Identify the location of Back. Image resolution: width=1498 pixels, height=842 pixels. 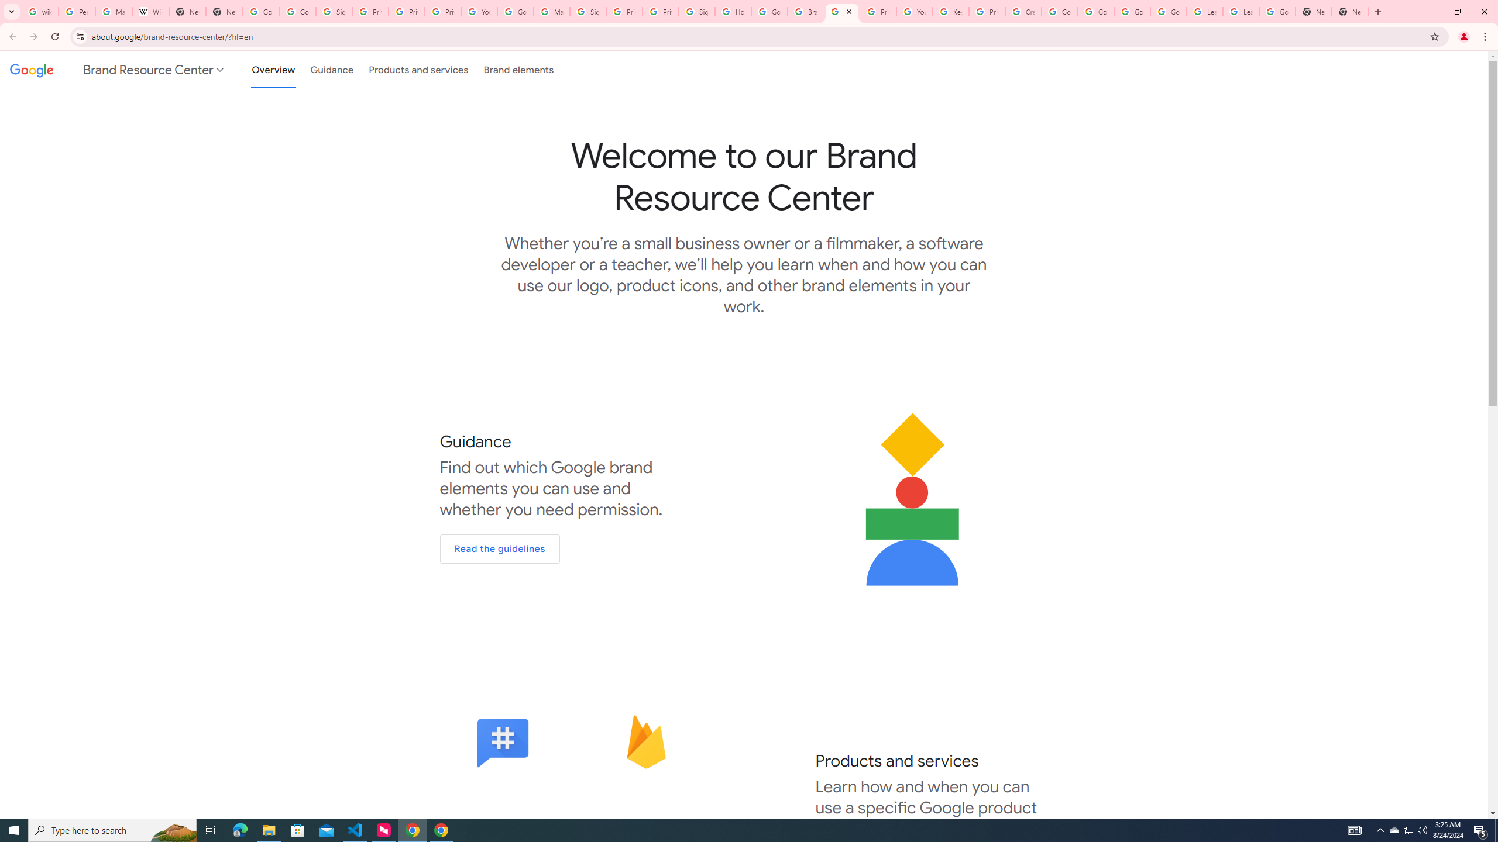
(11, 37).